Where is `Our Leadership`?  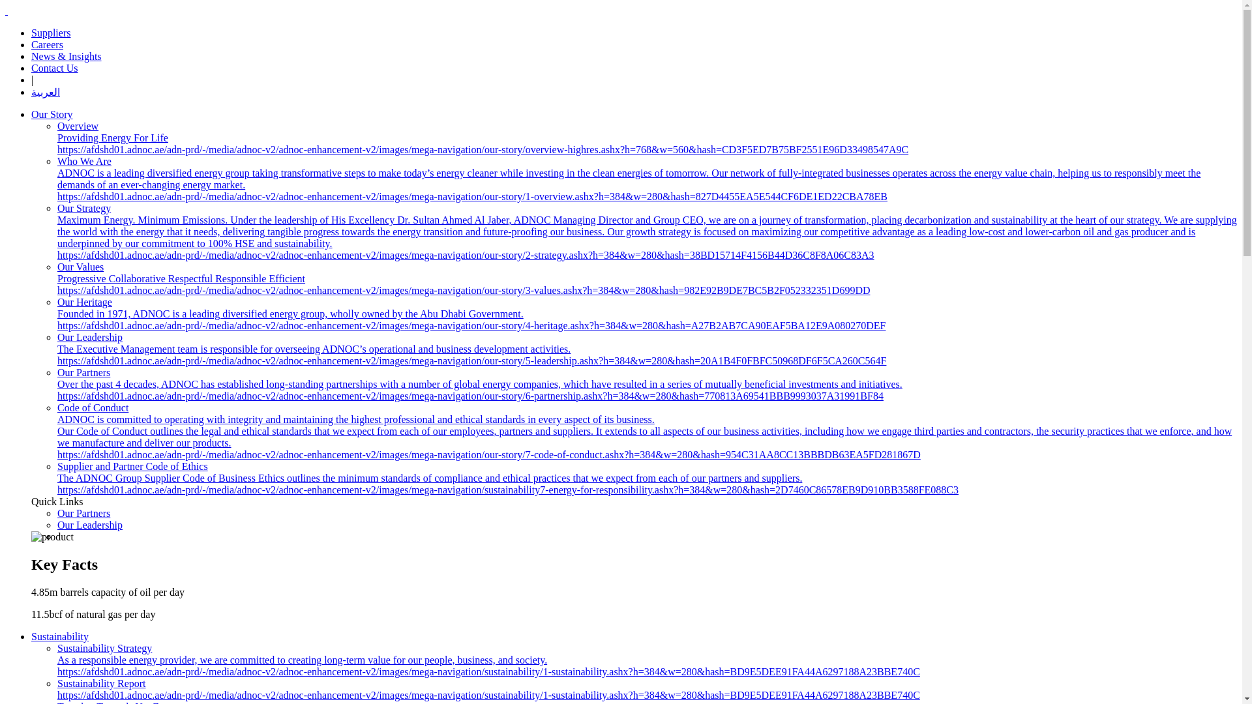
Our Leadership is located at coordinates (90, 525).